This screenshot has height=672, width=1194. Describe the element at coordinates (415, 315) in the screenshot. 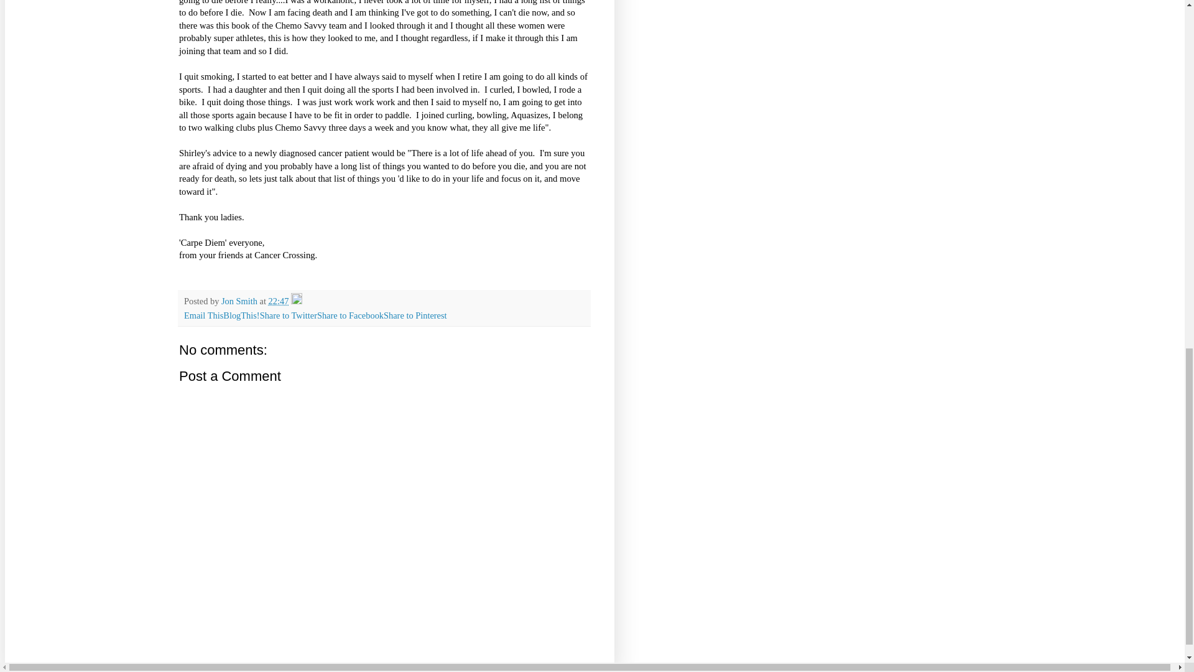

I see `Share to Pinterest` at that location.